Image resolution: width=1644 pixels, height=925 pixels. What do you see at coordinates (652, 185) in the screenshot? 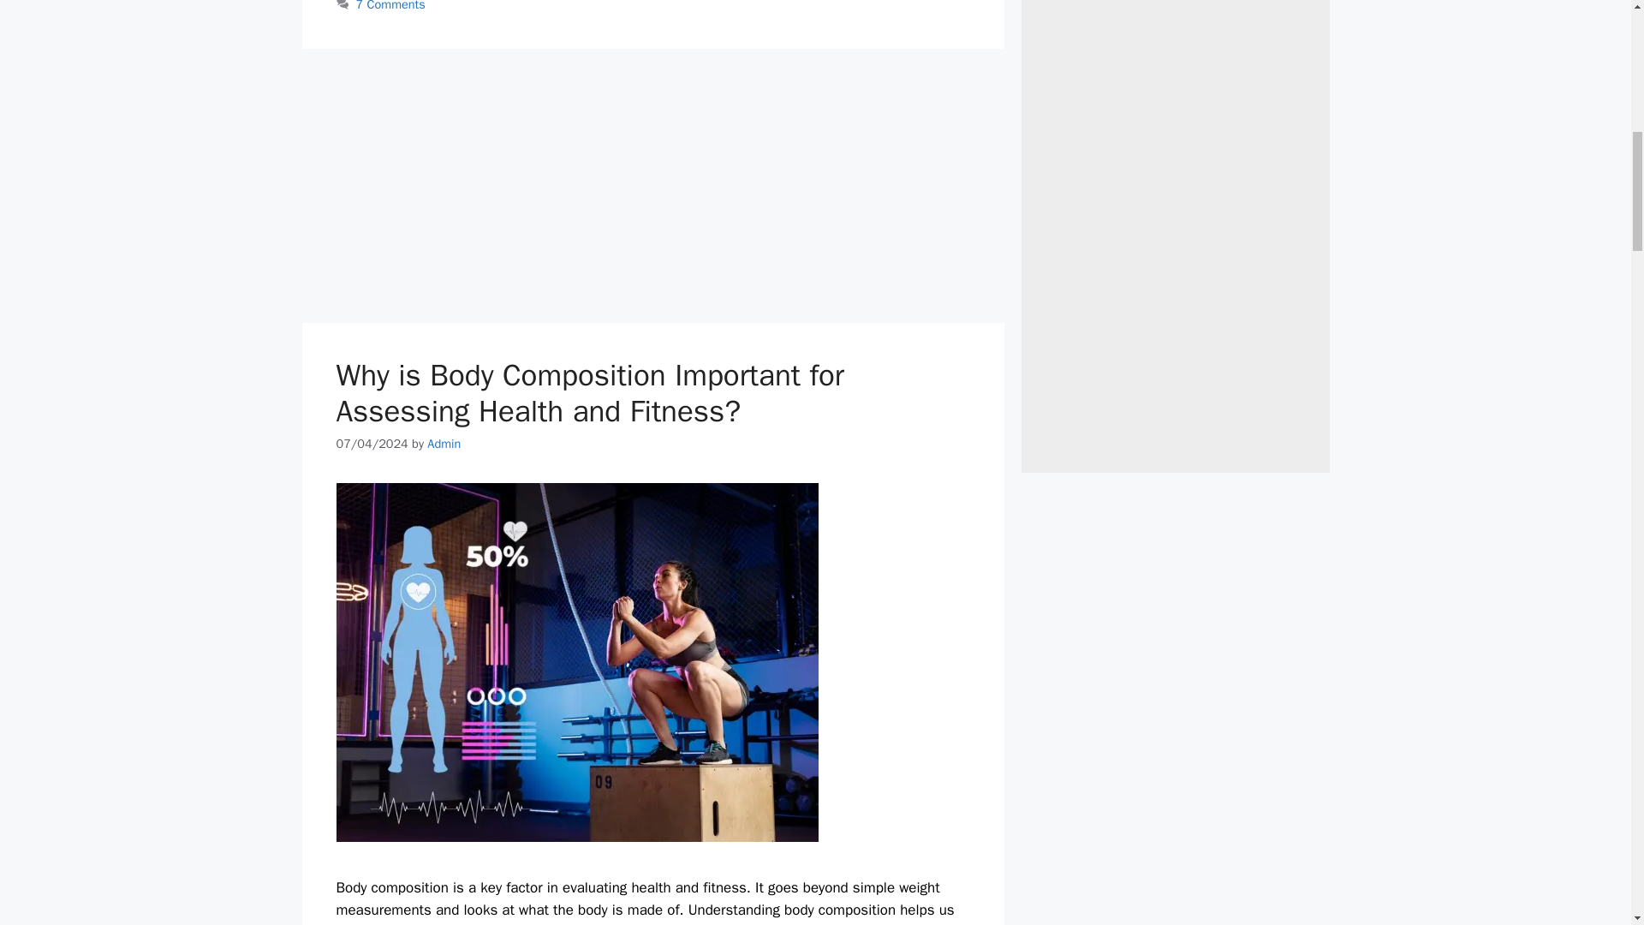
I see `Advertisement` at bounding box center [652, 185].